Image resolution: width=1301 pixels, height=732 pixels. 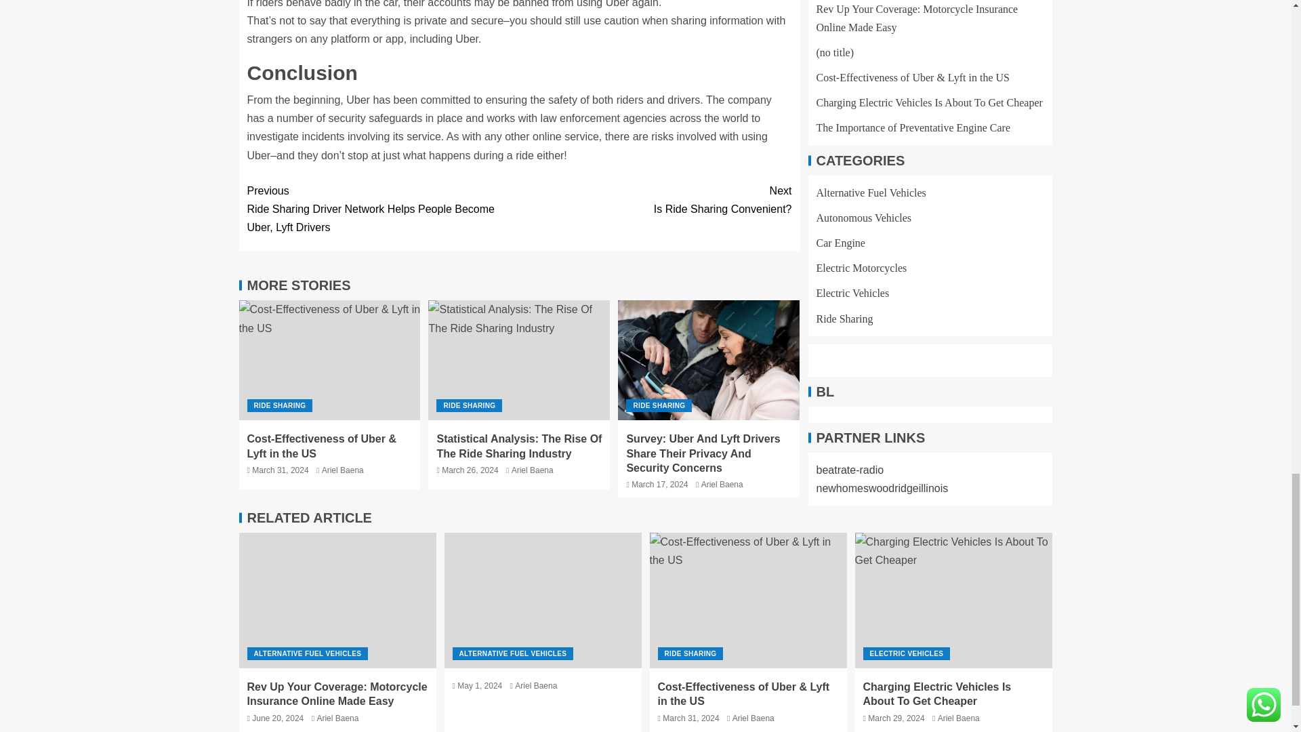 What do you see at coordinates (279, 405) in the screenshot?
I see `RIDE SHARING` at bounding box center [279, 405].